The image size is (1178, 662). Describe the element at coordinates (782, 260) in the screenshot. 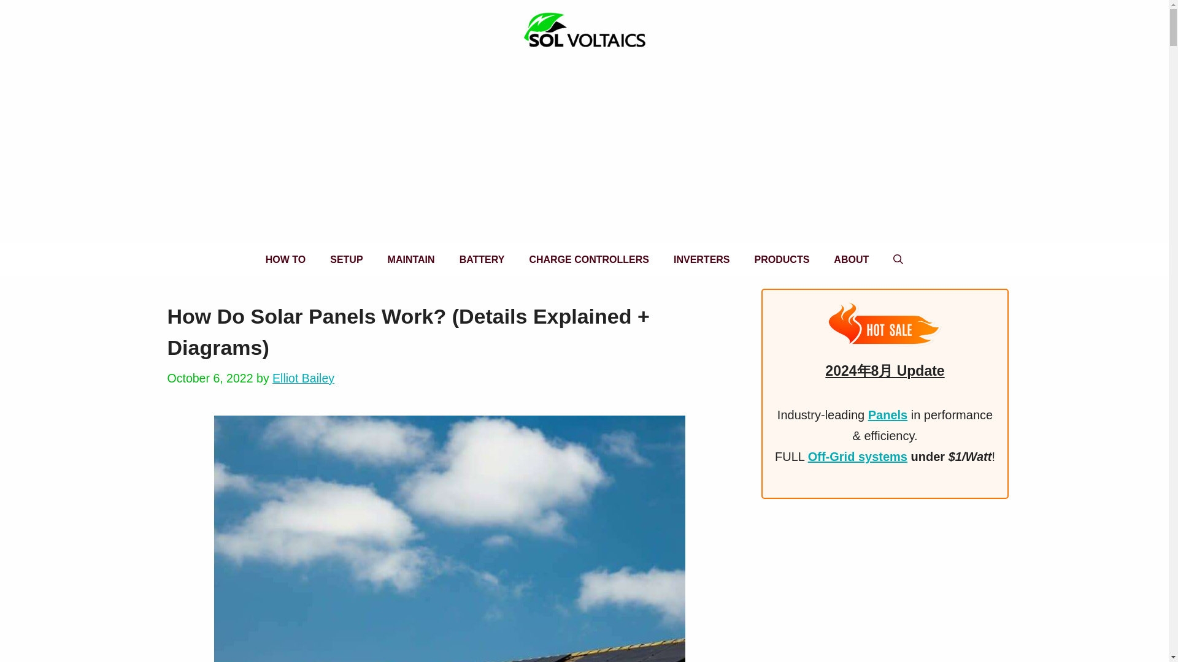

I see `PRODUCTS` at that location.